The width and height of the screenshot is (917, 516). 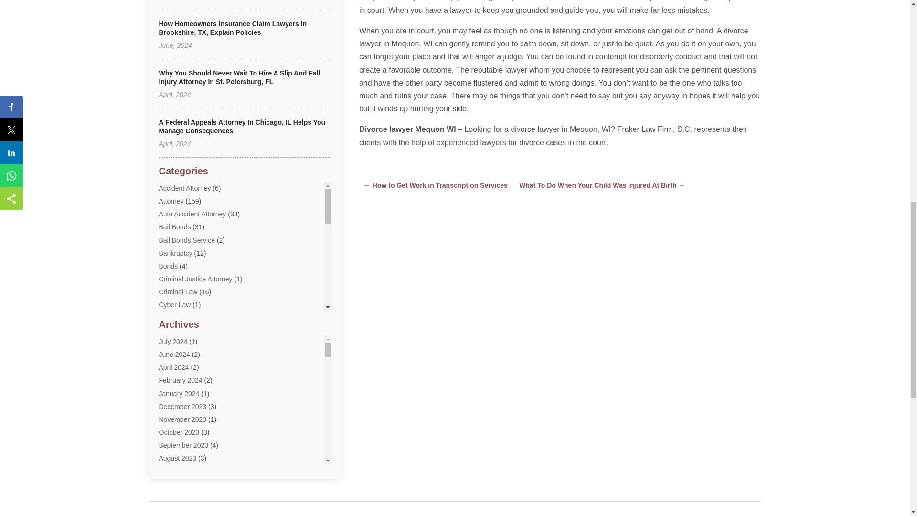 I want to click on Criminal Justice Attorney, so click(x=195, y=279).